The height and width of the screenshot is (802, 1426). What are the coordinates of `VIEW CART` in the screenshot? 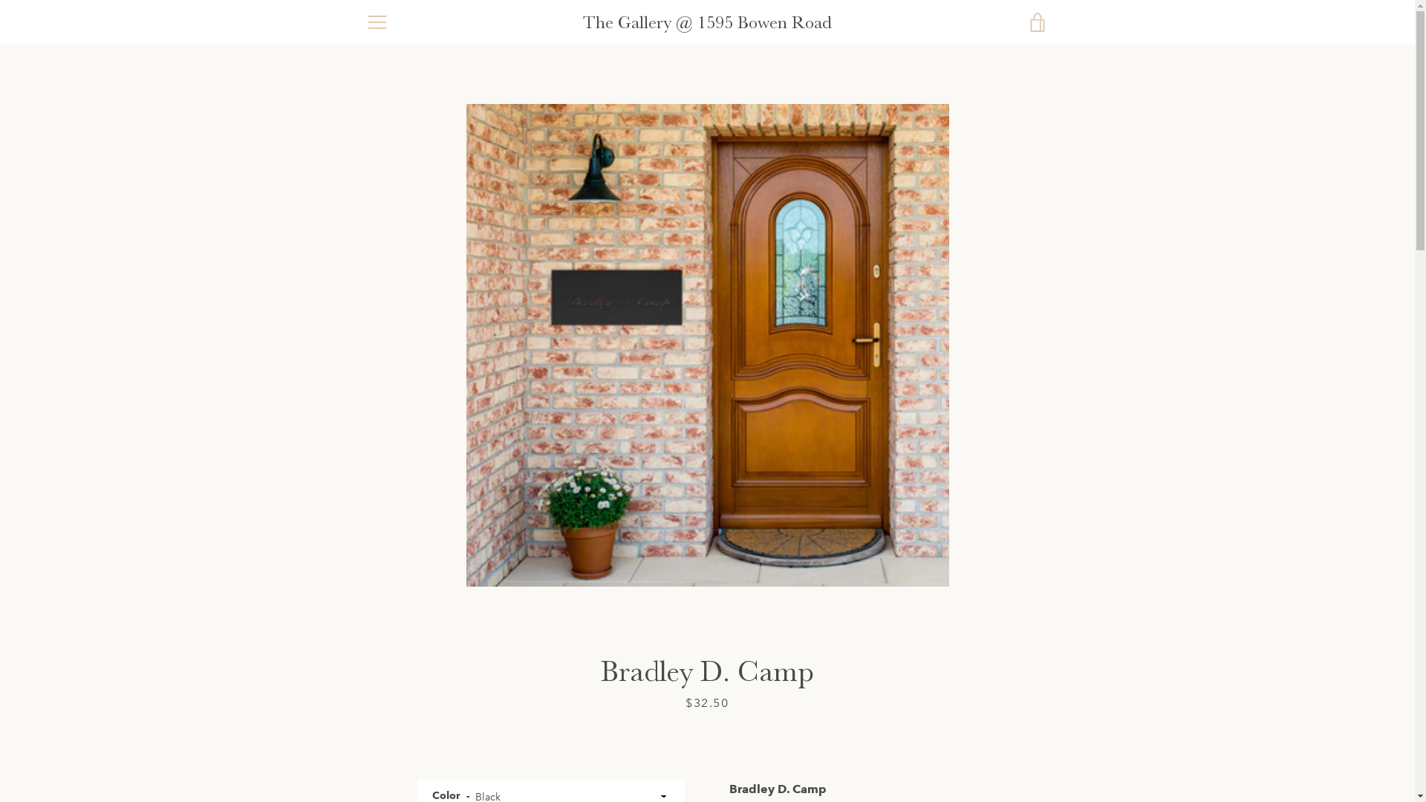 It's located at (1038, 22).